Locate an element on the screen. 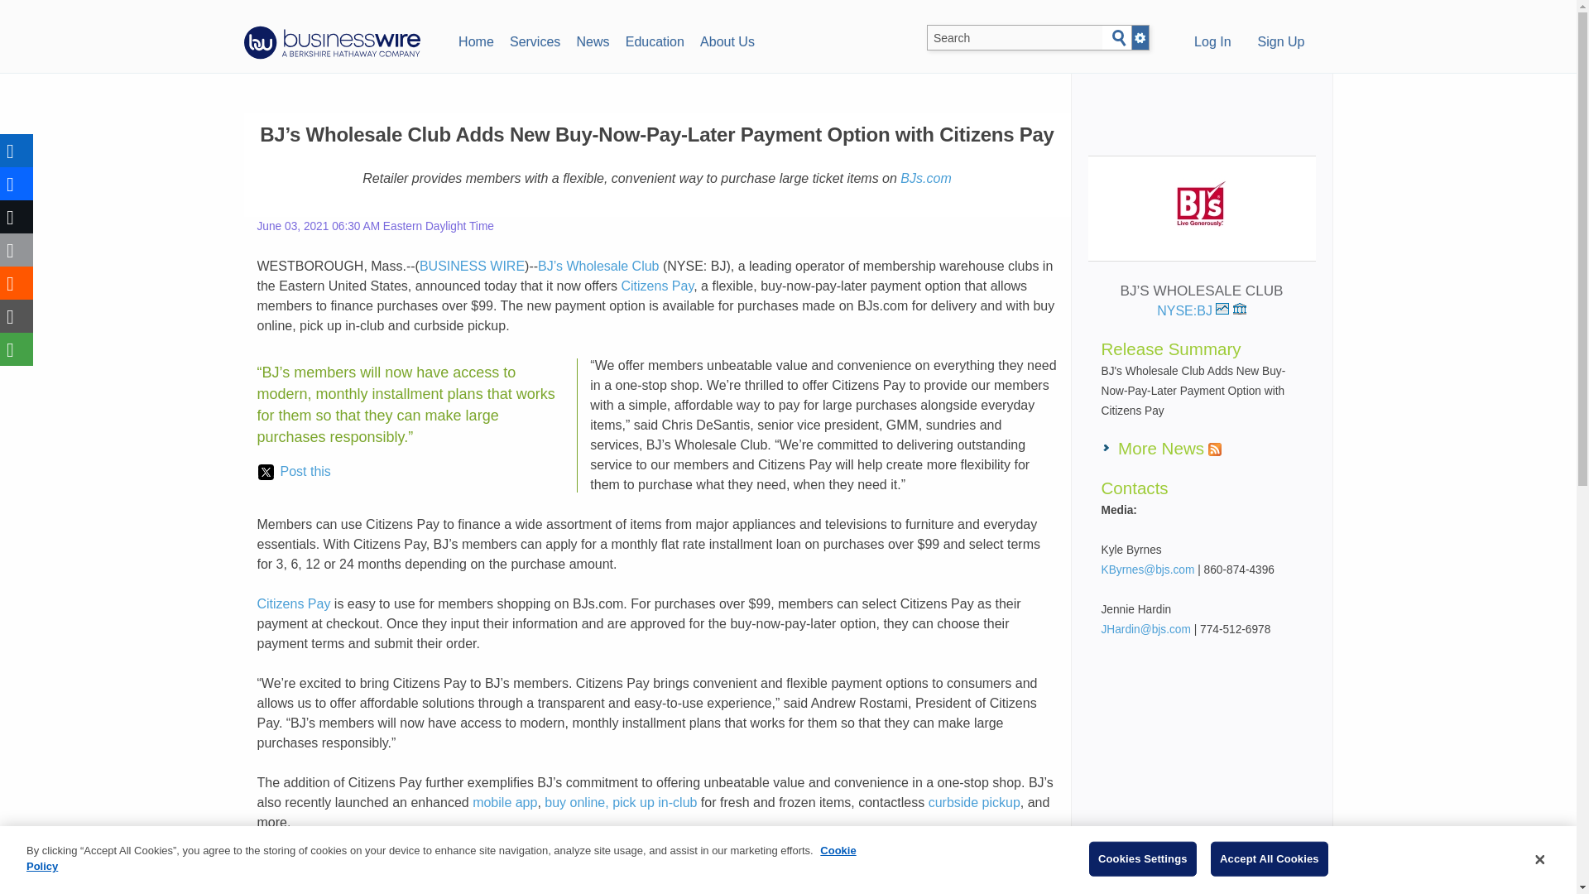 The image size is (1589, 894). View stock quote and chart is located at coordinates (1222, 309).